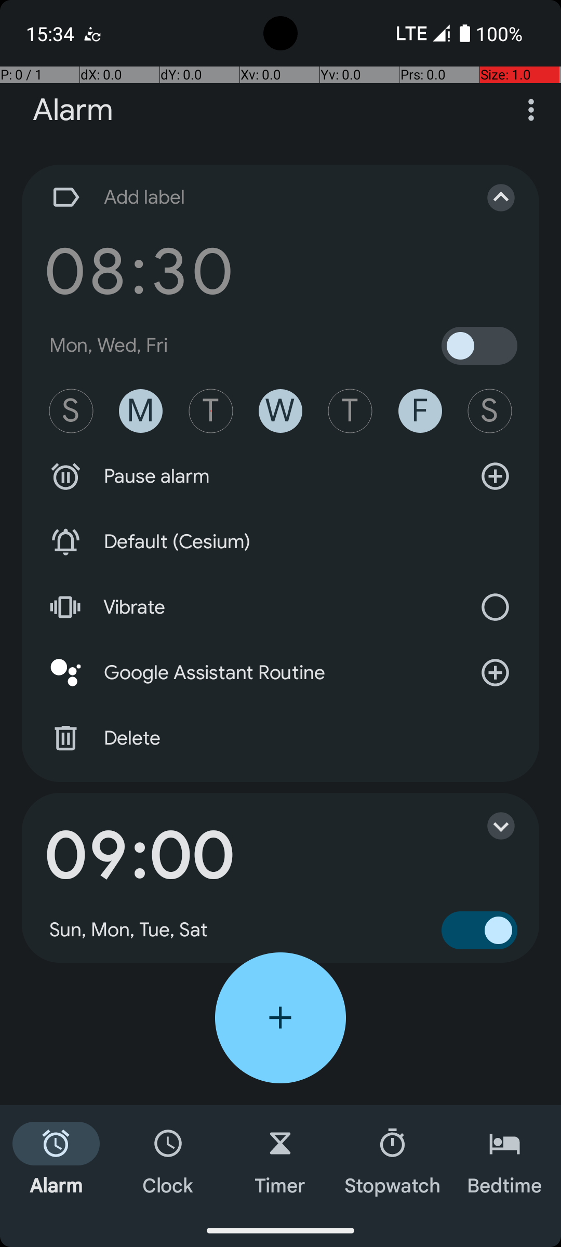  What do you see at coordinates (109, 345) in the screenshot?
I see `Mon, Wed, Fri` at bounding box center [109, 345].